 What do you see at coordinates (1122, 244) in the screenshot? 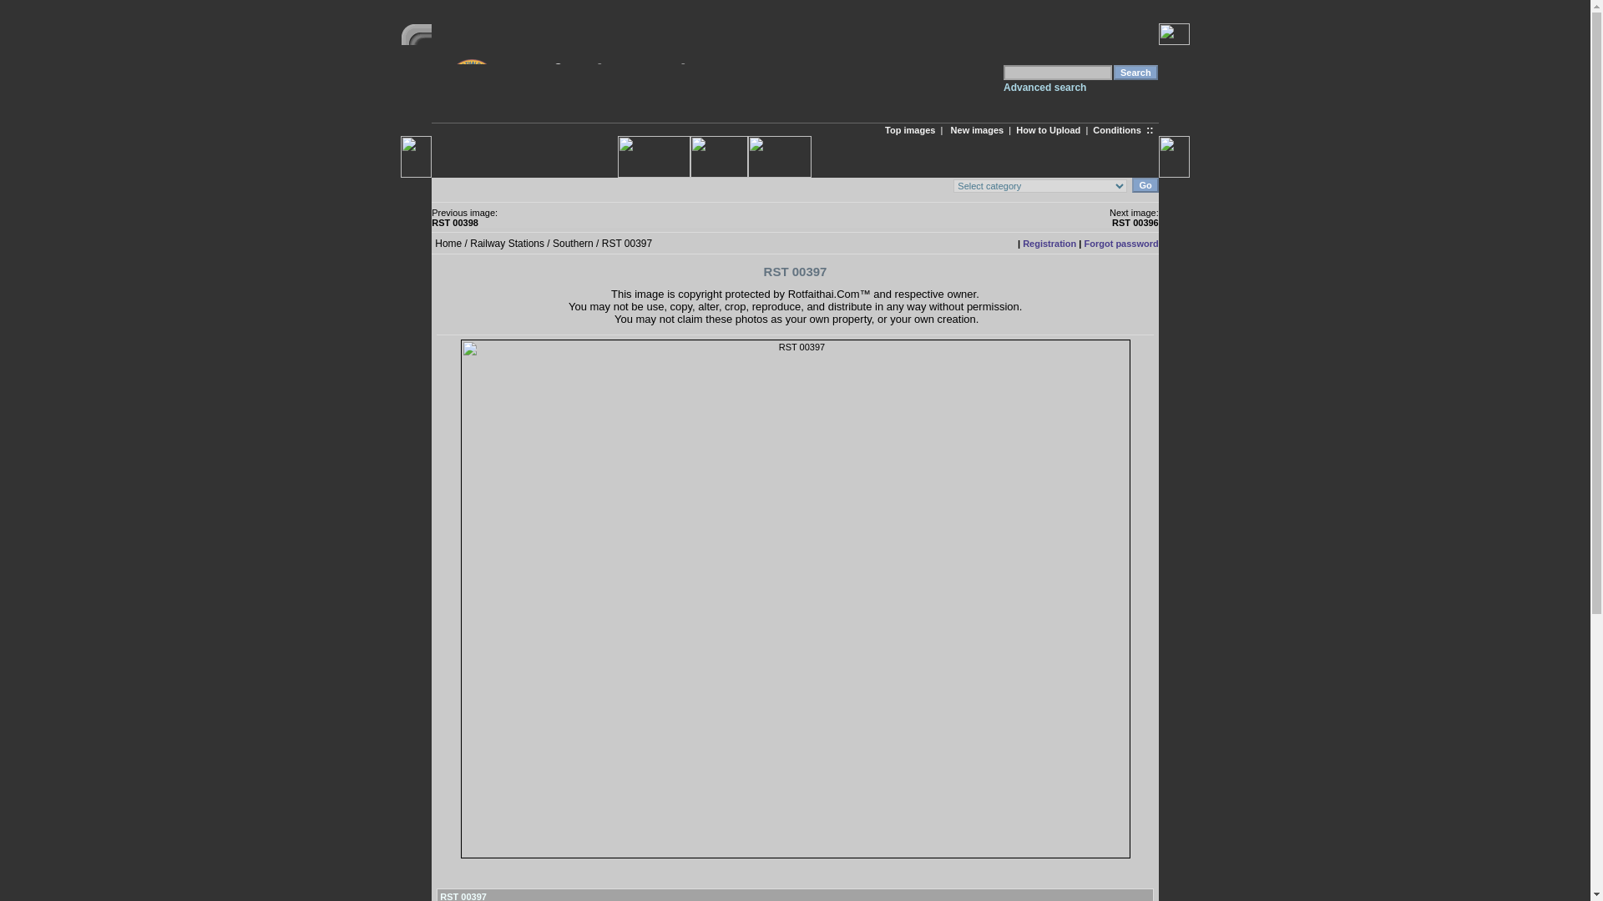
I see `Forgot password` at bounding box center [1122, 244].